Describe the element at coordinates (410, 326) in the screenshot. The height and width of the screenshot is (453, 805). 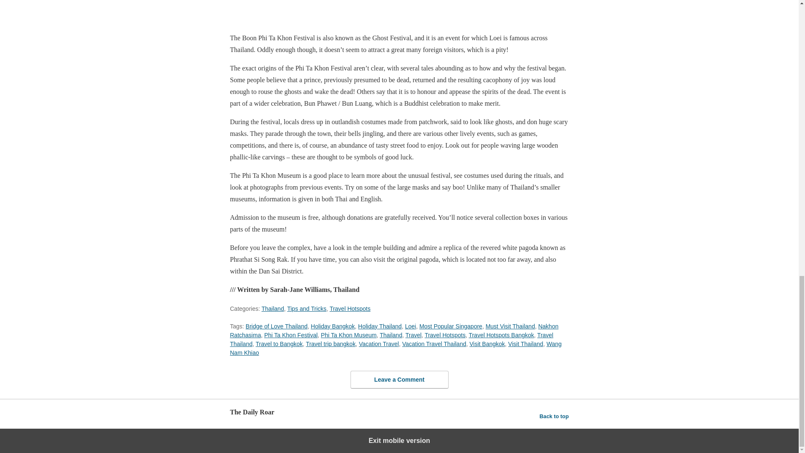
I see `Loei` at that location.